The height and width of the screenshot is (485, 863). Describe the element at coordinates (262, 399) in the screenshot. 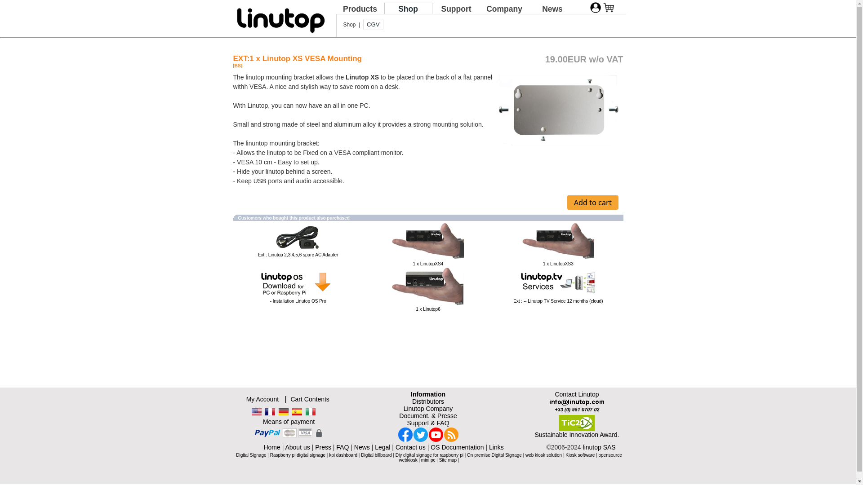

I see `My Account` at that location.